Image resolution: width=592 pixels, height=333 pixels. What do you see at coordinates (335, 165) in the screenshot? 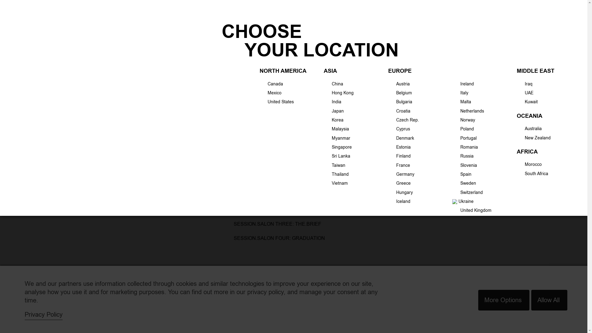
I see `Taiwan` at bounding box center [335, 165].